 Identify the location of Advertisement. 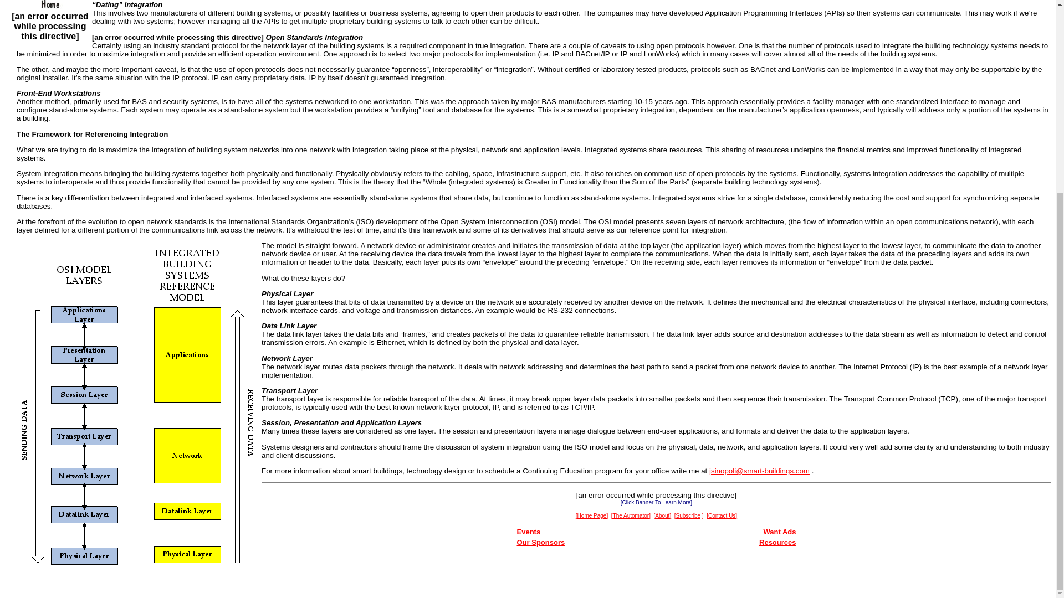
(656, 577).